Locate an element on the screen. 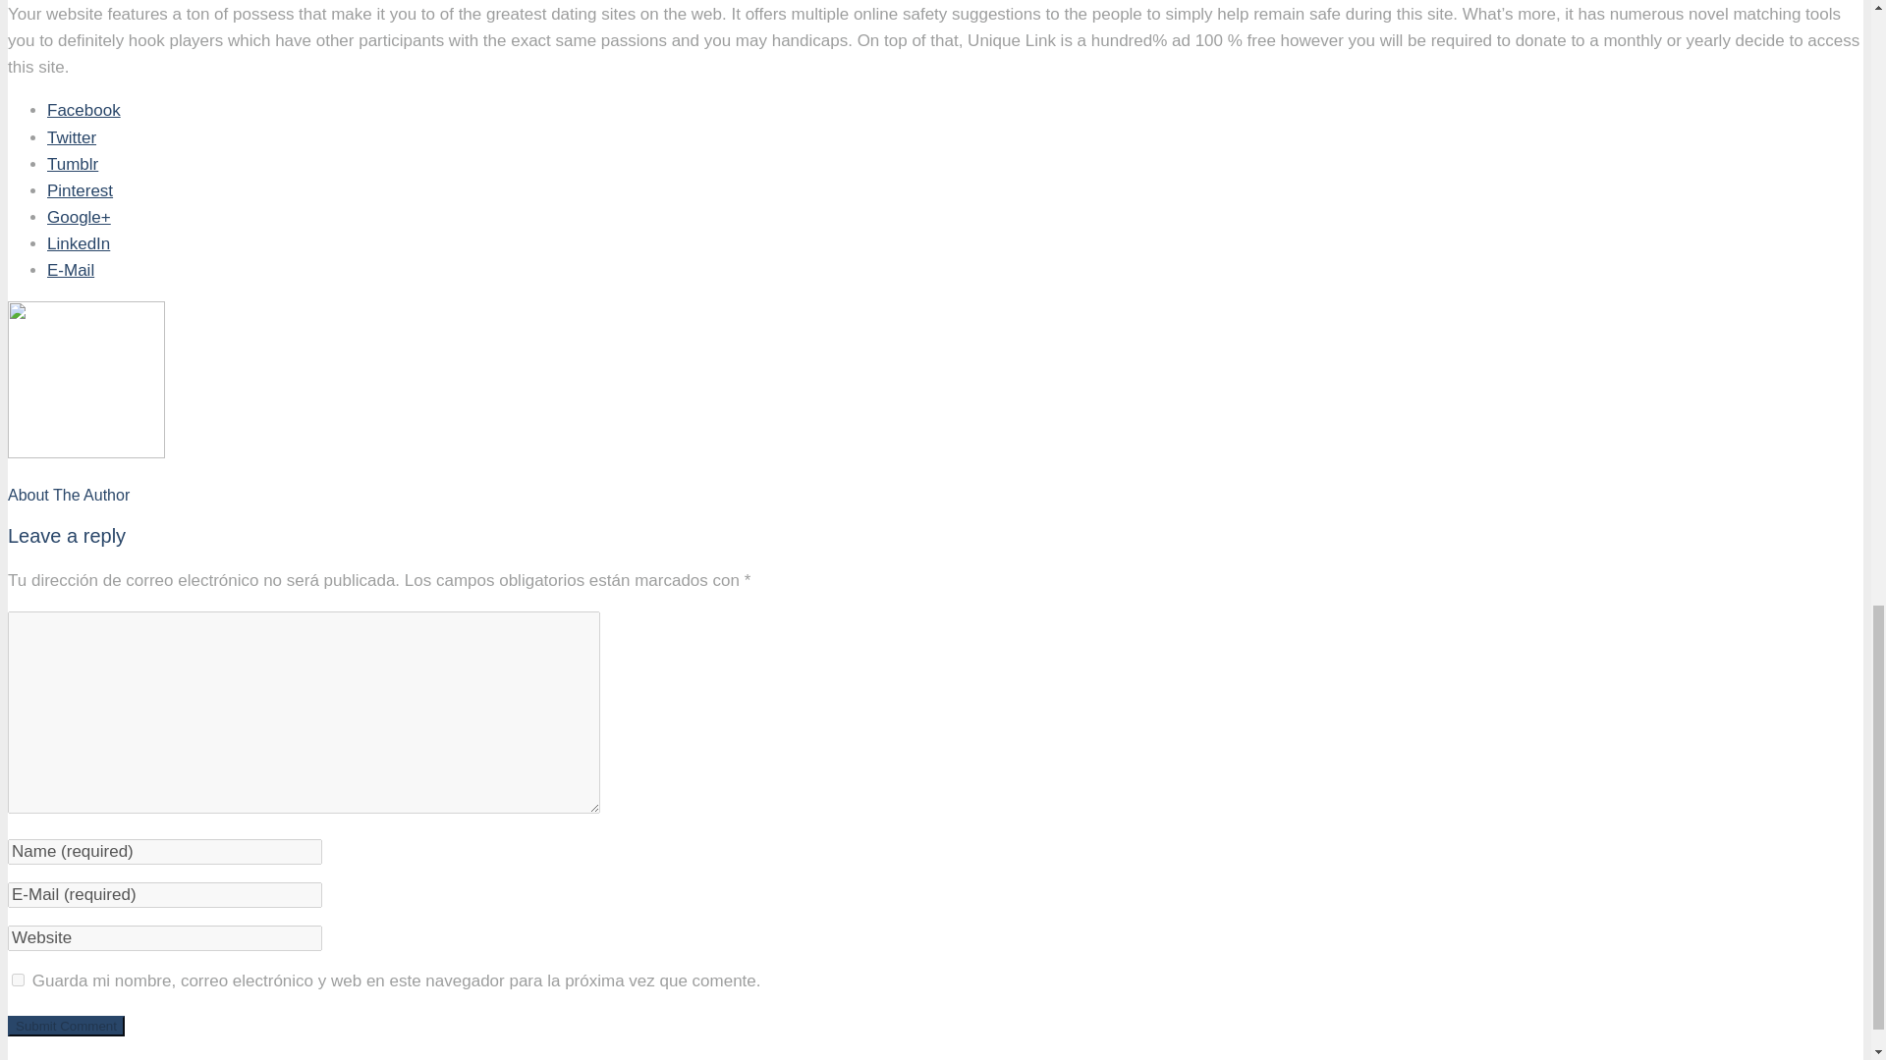 The height and width of the screenshot is (1060, 1886). LinkedIn is located at coordinates (79, 243).